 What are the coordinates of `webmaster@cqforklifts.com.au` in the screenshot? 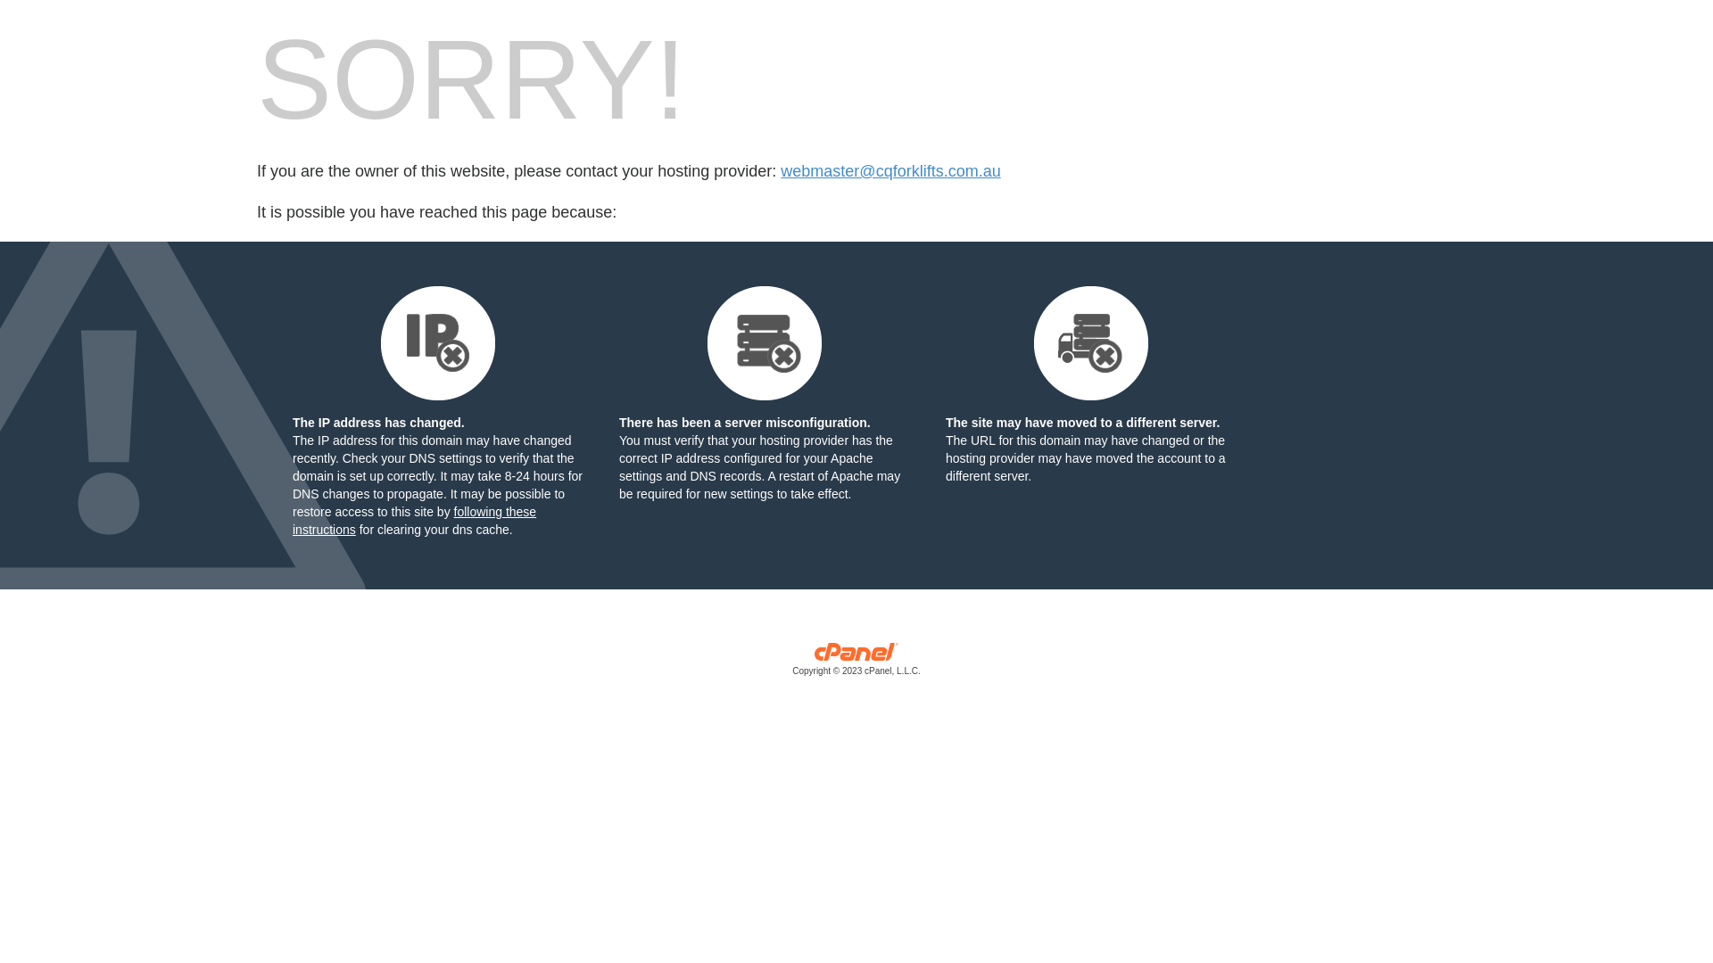 It's located at (890, 171).